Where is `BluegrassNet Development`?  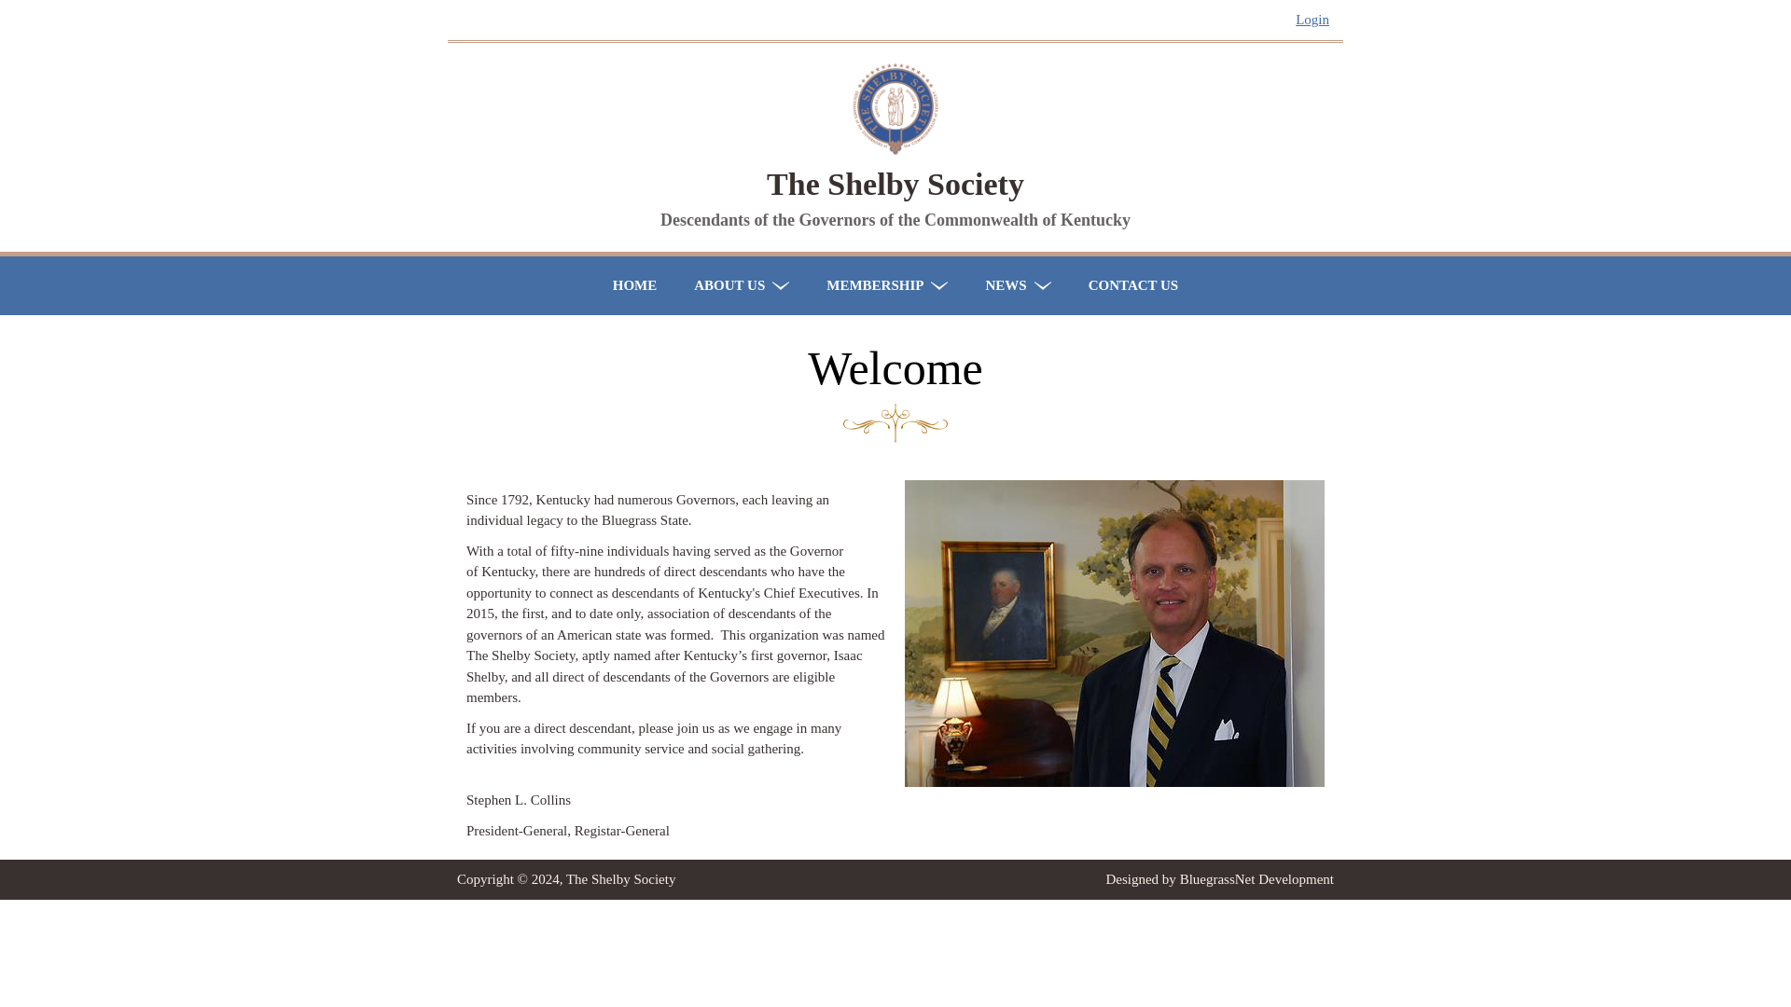 BluegrassNet Development is located at coordinates (1257, 879).